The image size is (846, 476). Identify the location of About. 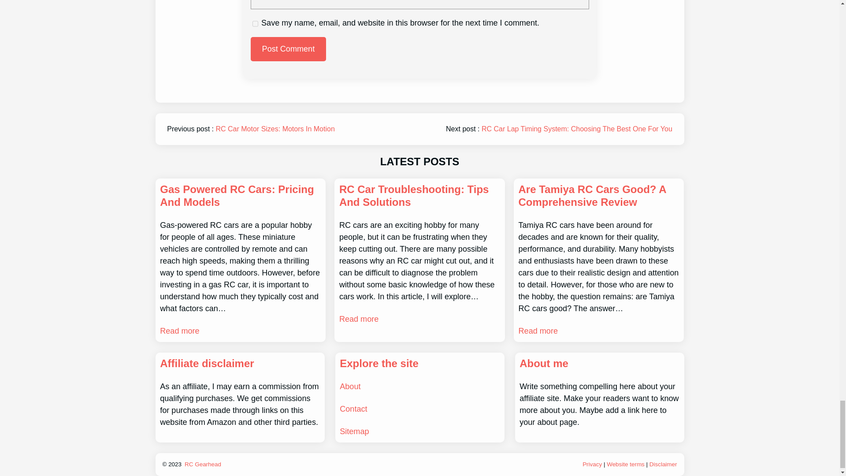
(350, 386).